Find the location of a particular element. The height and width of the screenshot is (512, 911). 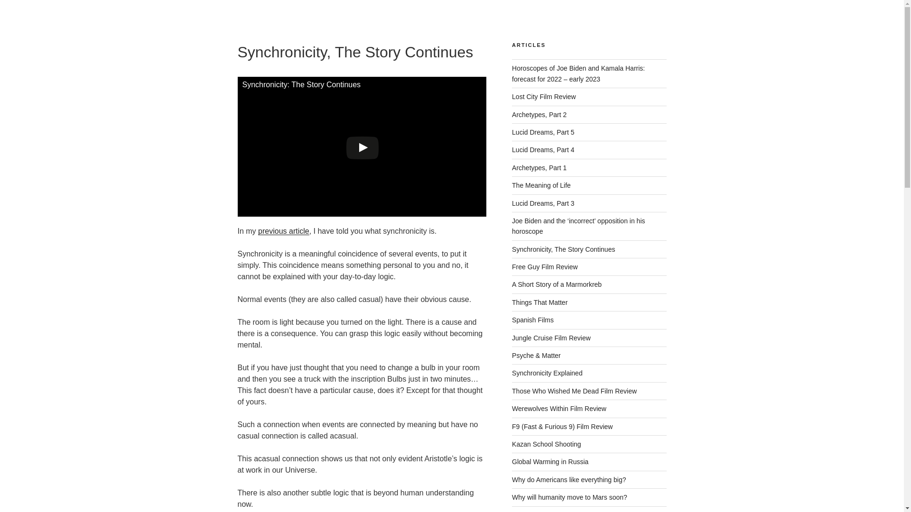

Archetypes, Part 2 is located at coordinates (539, 115).